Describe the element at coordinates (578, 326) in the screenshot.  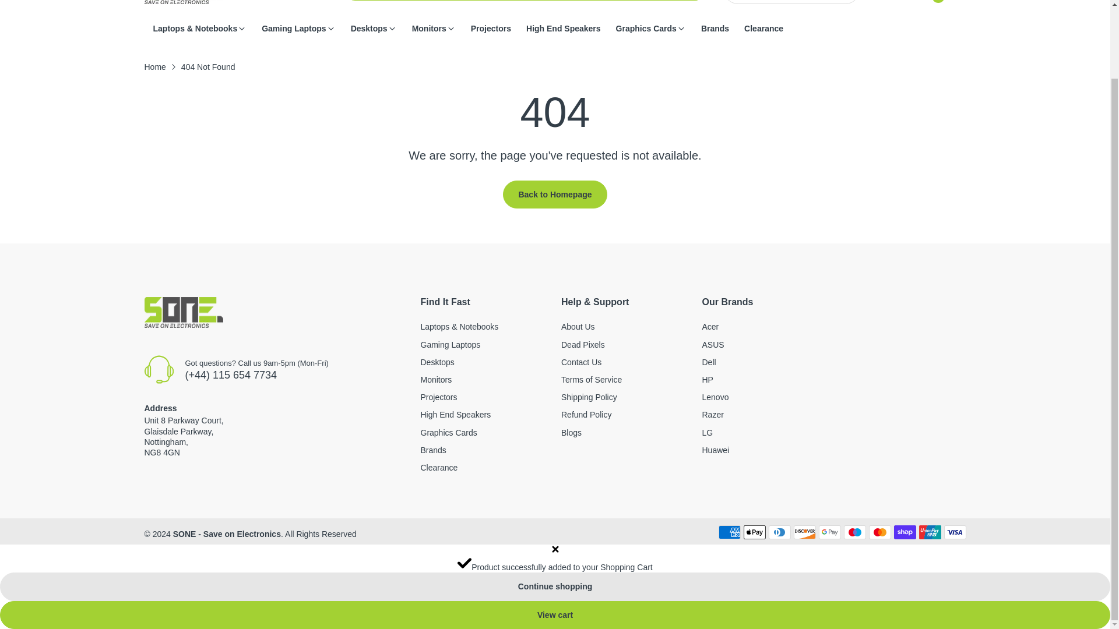
I see `About Us` at that location.